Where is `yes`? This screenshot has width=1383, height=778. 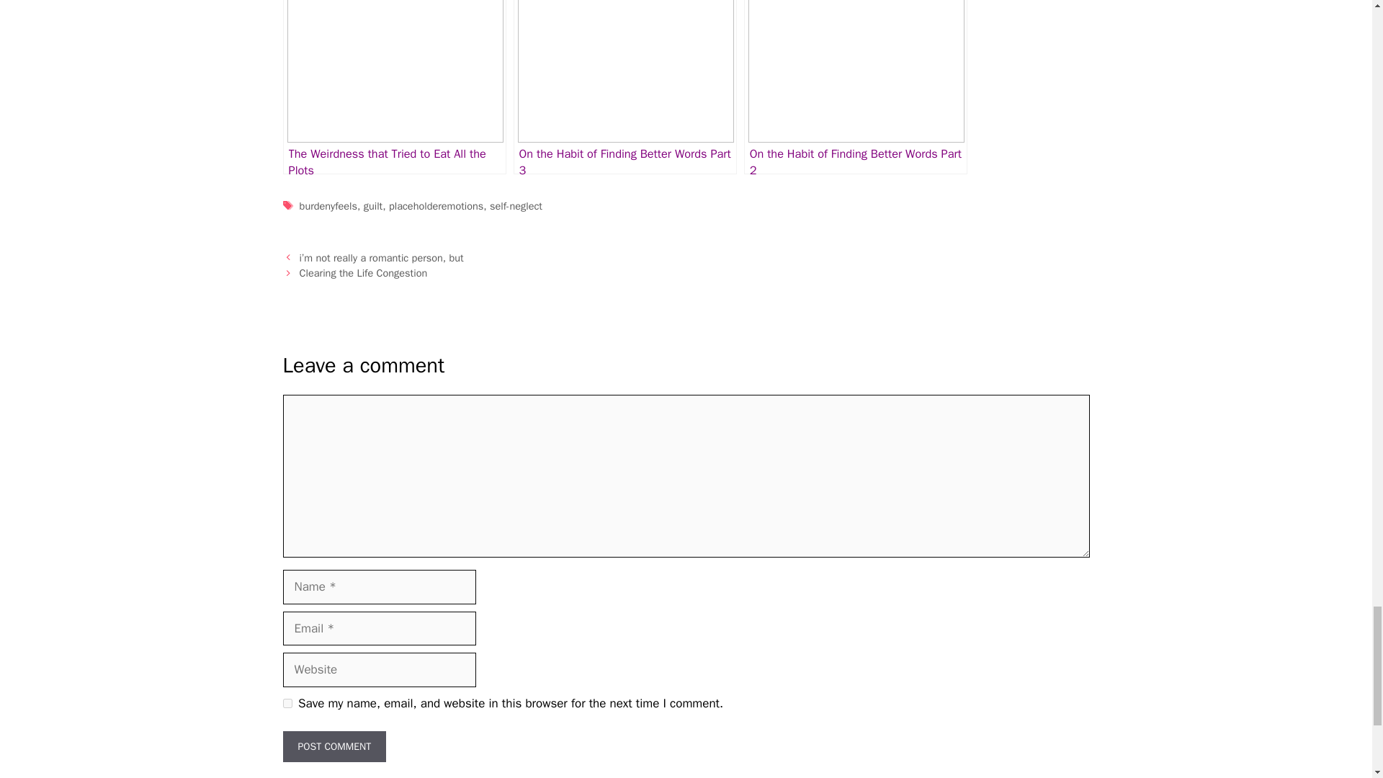 yes is located at coordinates (287, 703).